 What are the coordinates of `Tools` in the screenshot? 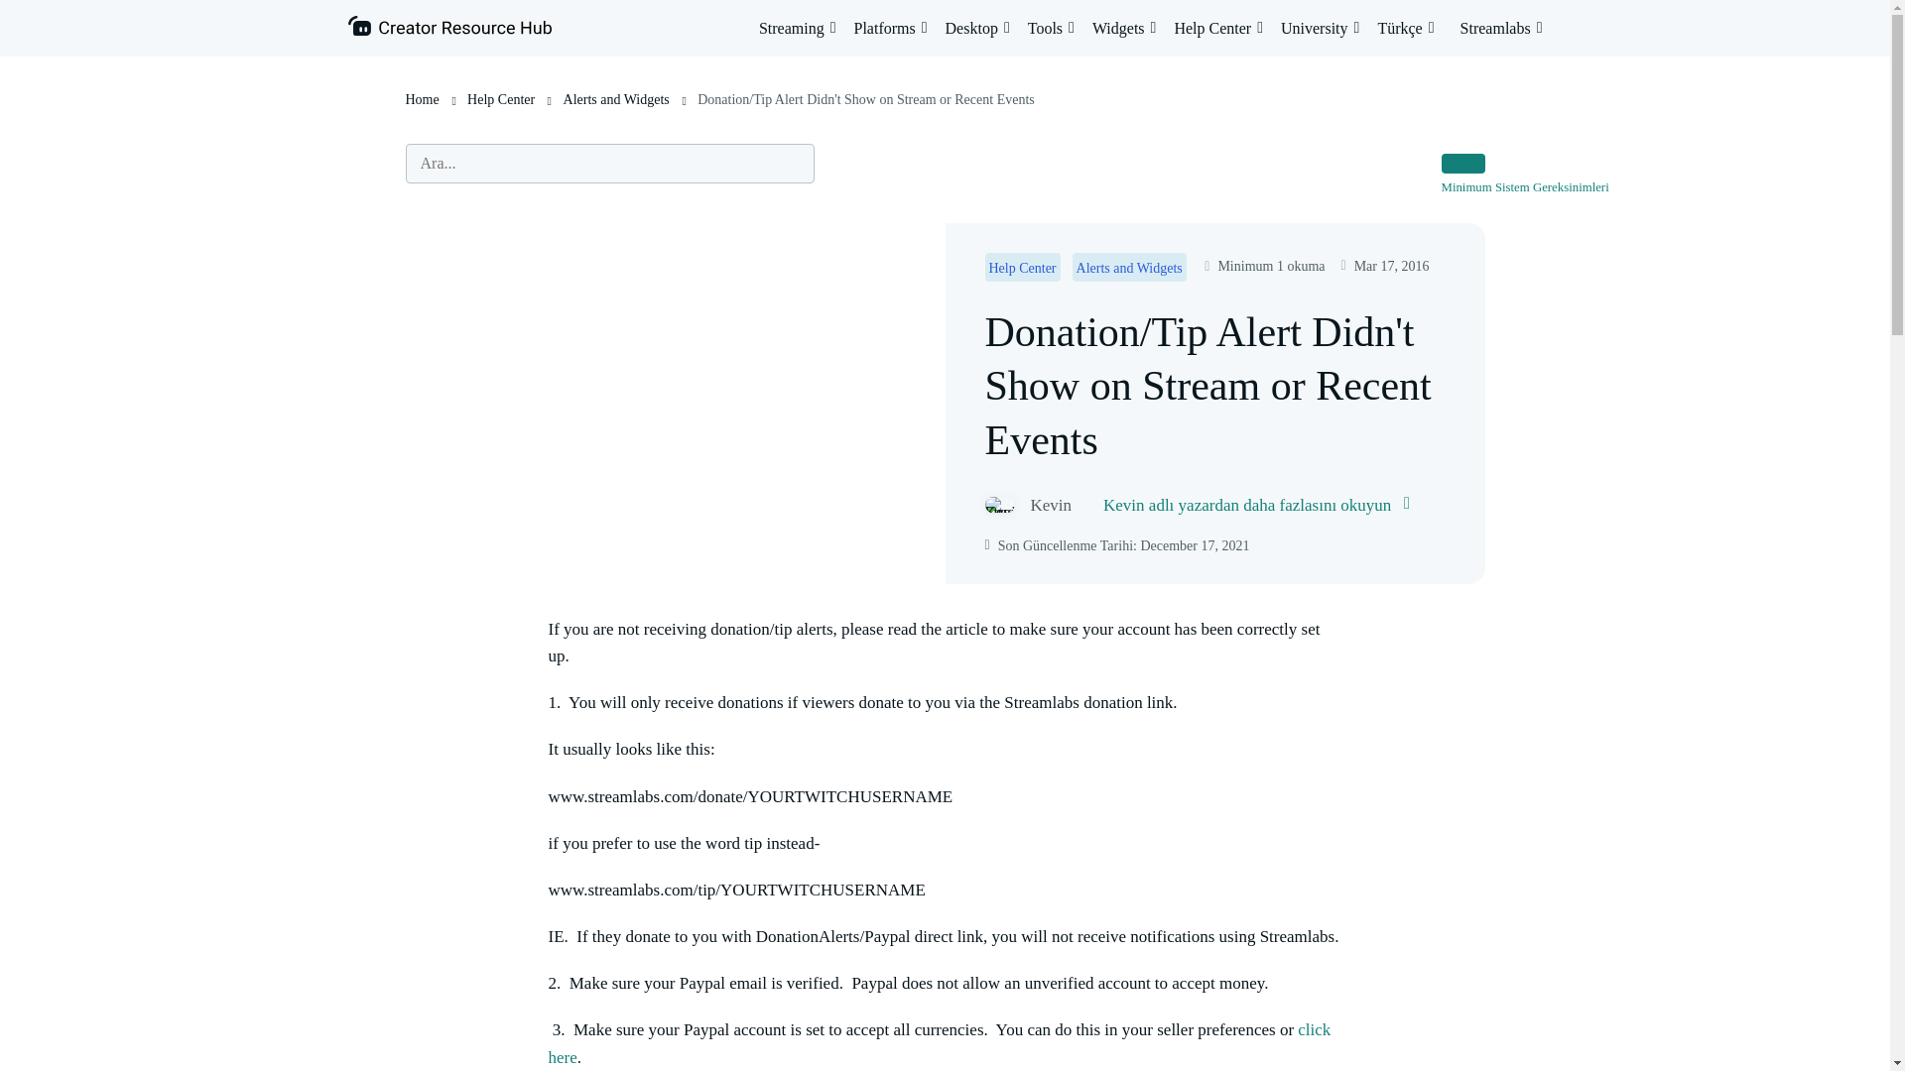 It's located at (1051, 28).